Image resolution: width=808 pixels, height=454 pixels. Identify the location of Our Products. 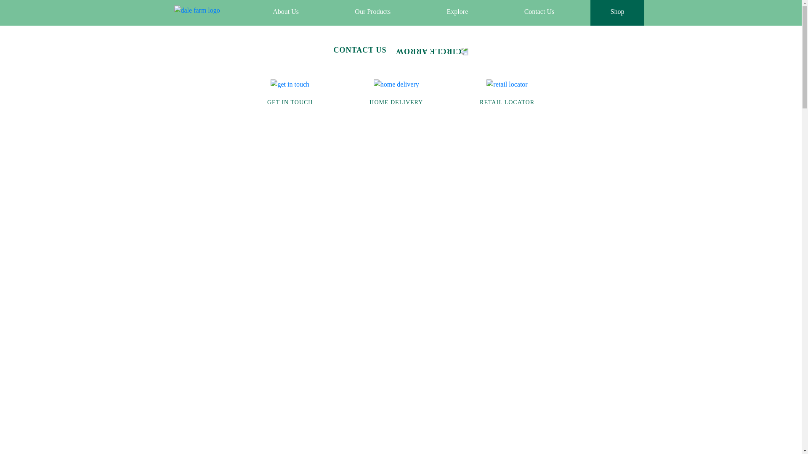
(373, 11).